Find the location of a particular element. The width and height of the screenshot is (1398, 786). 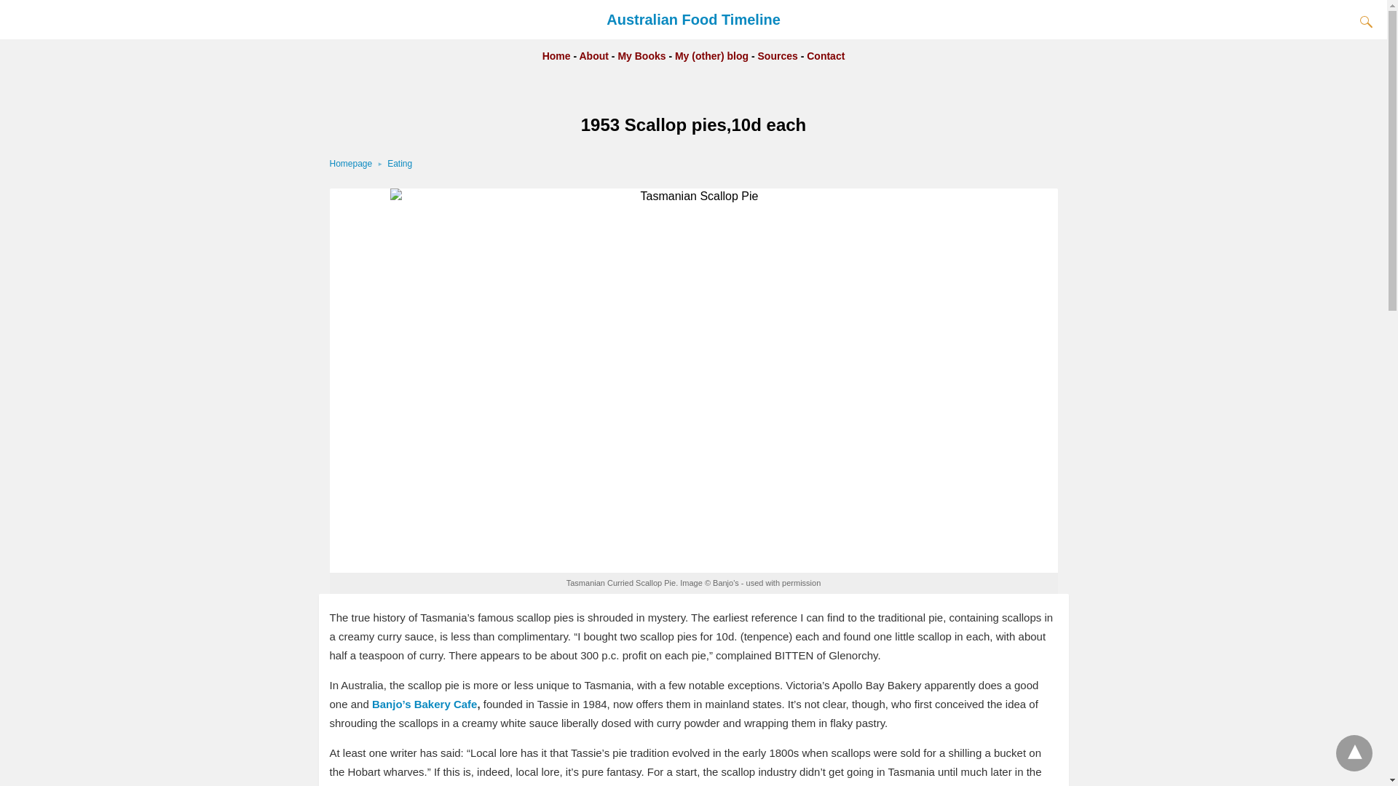

Australian Food Timeline is located at coordinates (693, 19).